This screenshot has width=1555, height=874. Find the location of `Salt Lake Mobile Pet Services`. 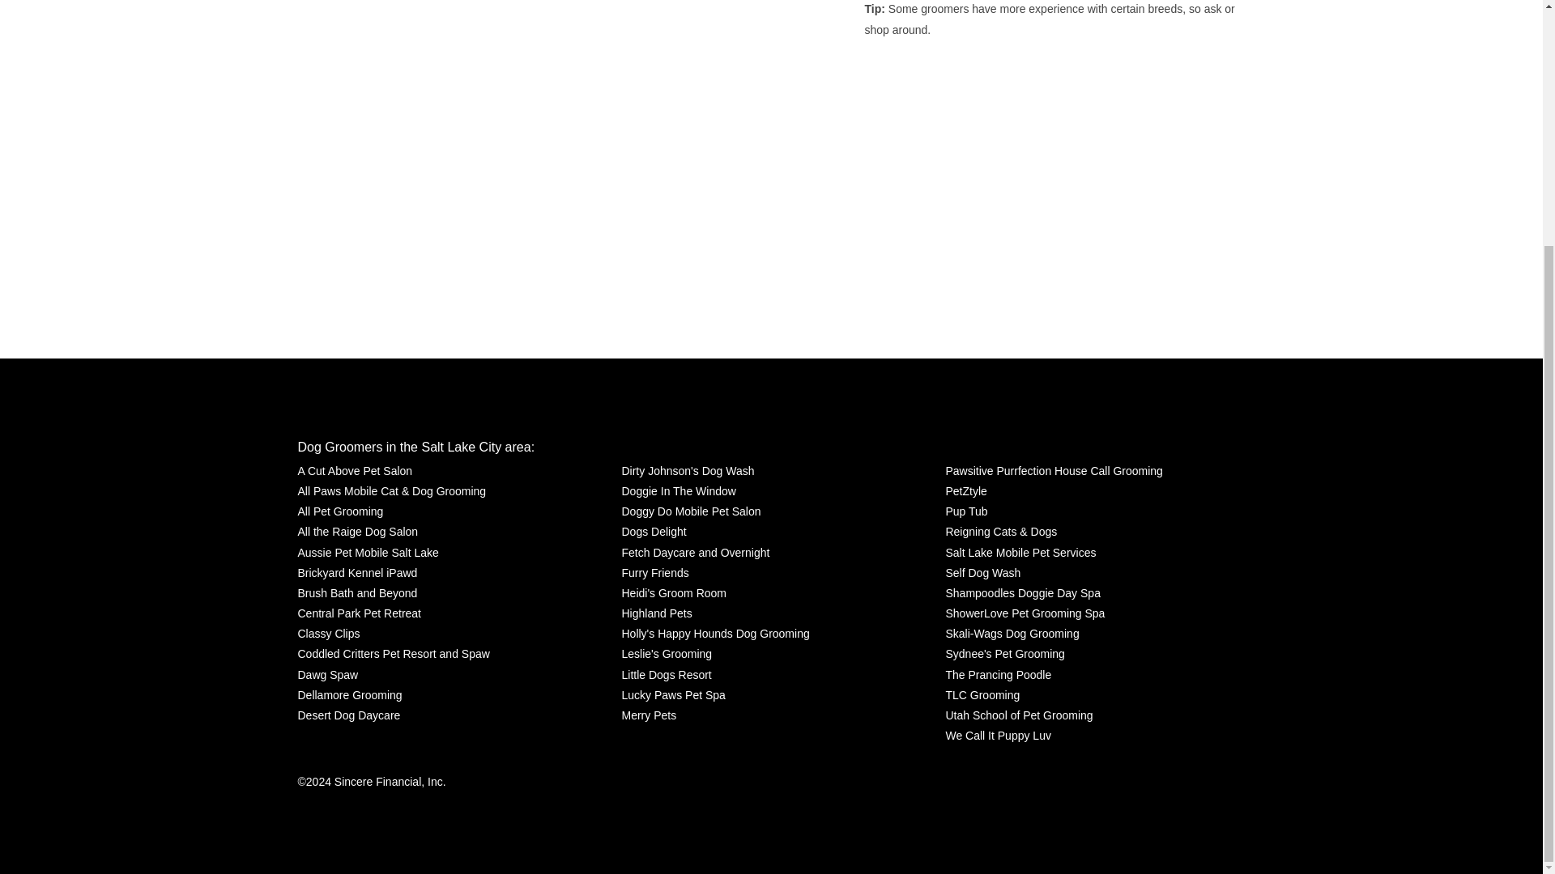

Salt Lake Mobile Pet Services is located at coordinates (1020, 552).